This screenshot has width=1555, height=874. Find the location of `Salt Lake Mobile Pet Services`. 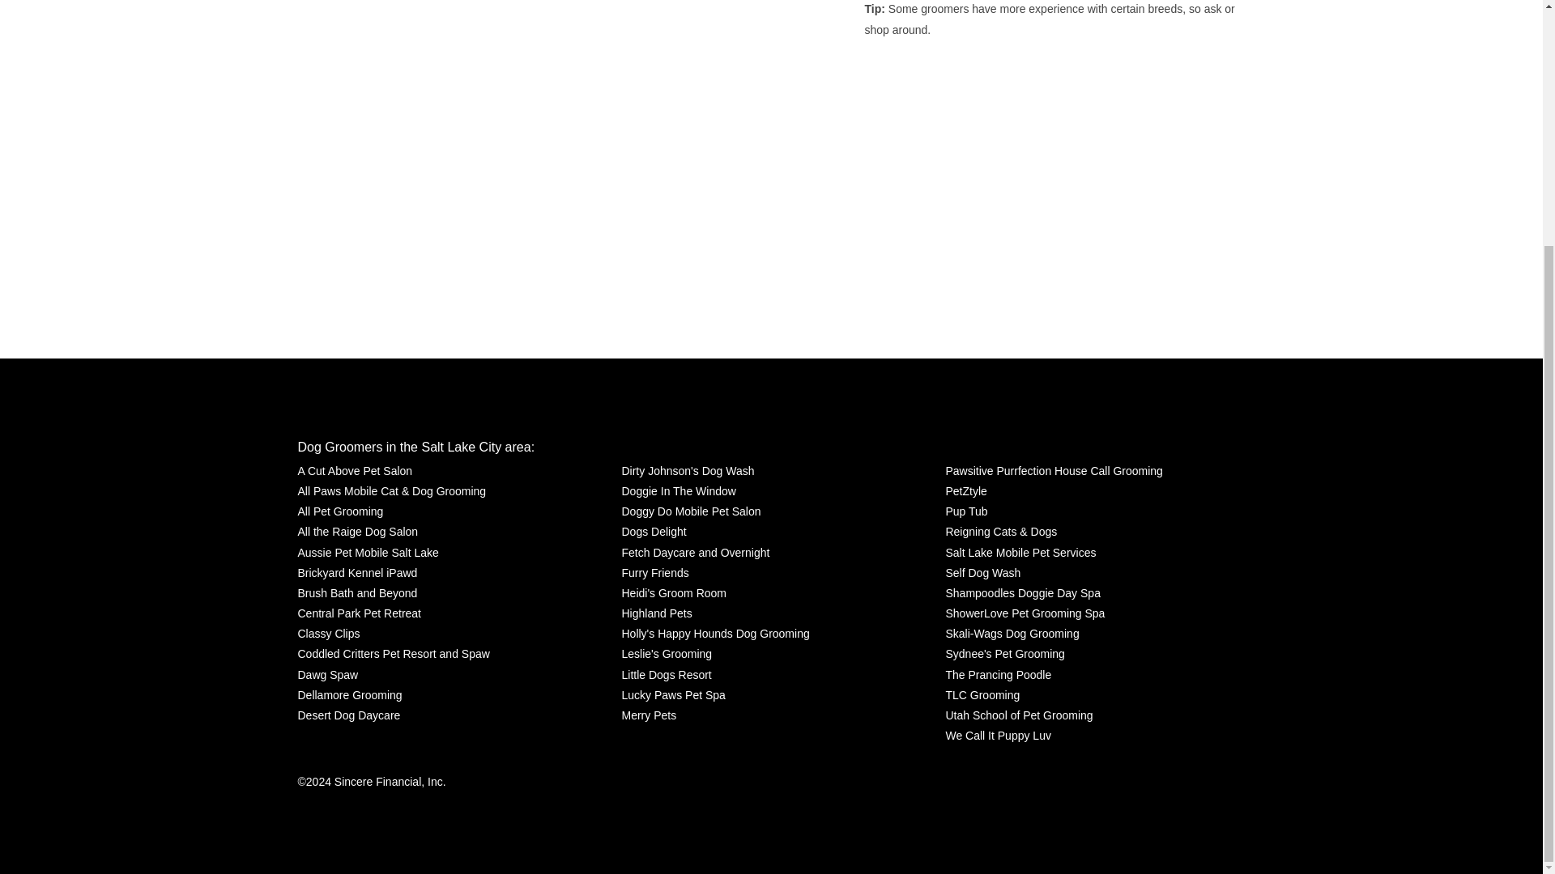

Salt Lake Mobile Pet Services is located at coordinates (1020, 552).